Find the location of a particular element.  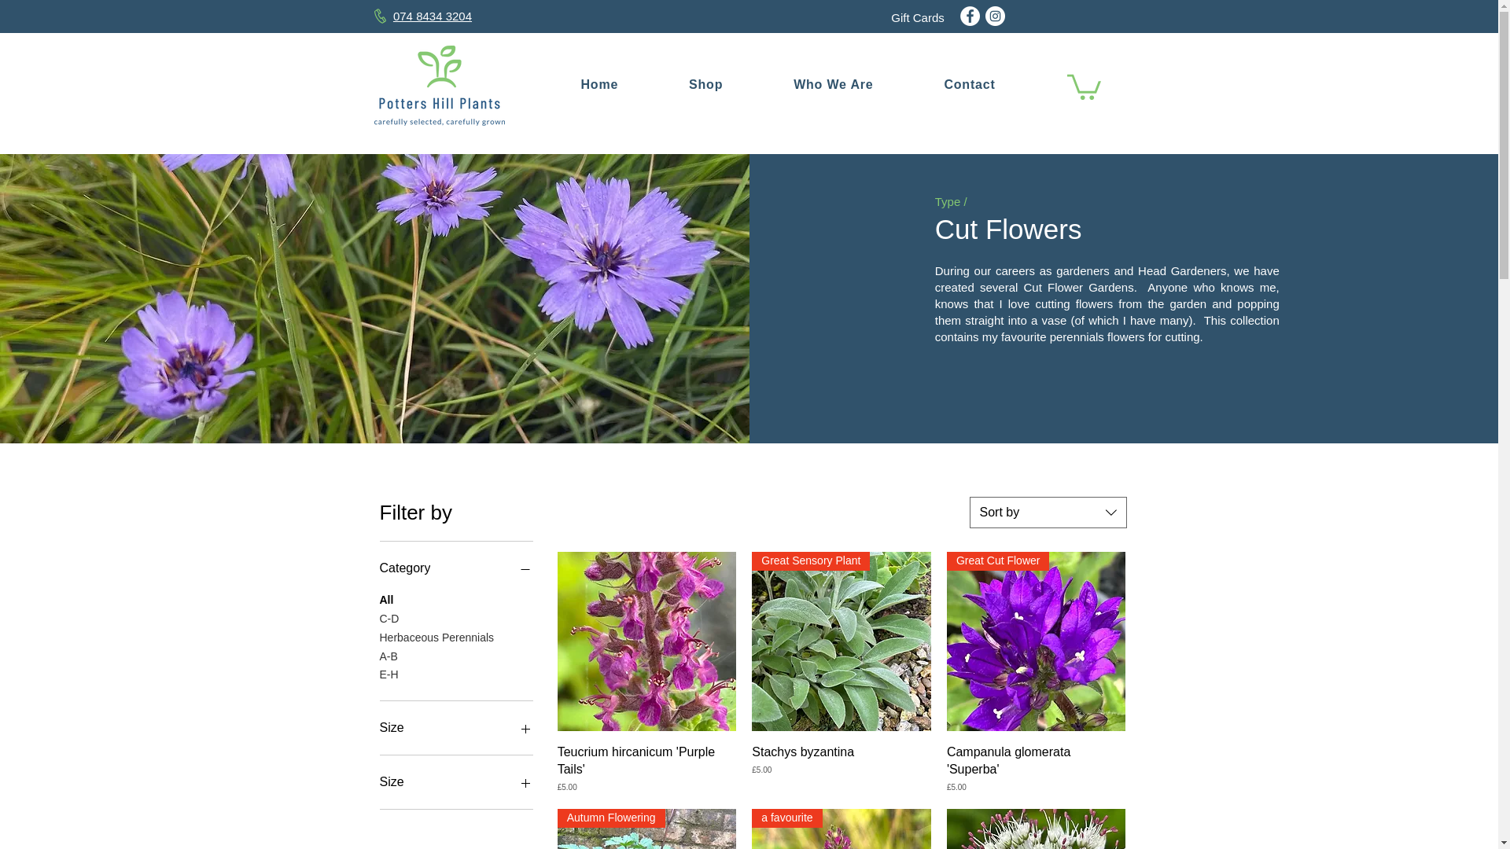

Sort by is located at coordinates (1048, 512).